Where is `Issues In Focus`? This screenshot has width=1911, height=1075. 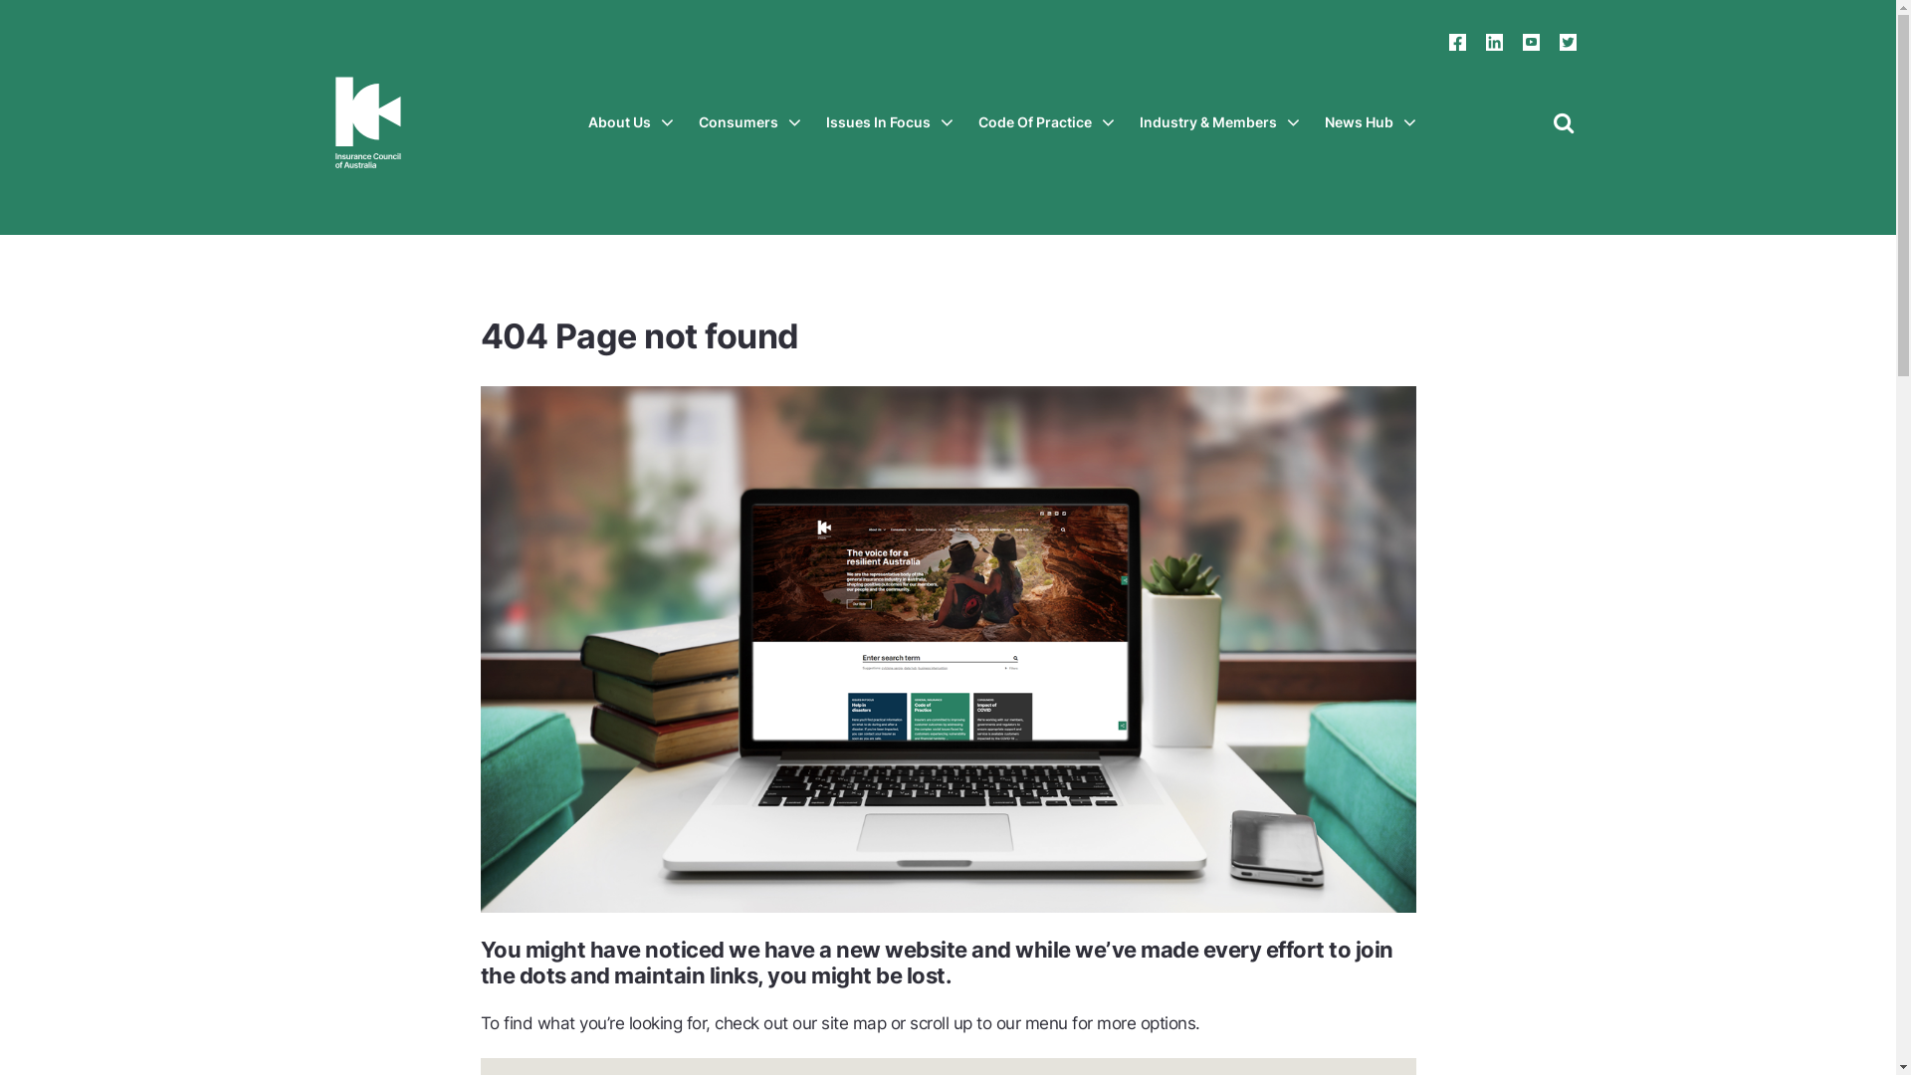 Issues In Focus is located at coordinates (890, 122).